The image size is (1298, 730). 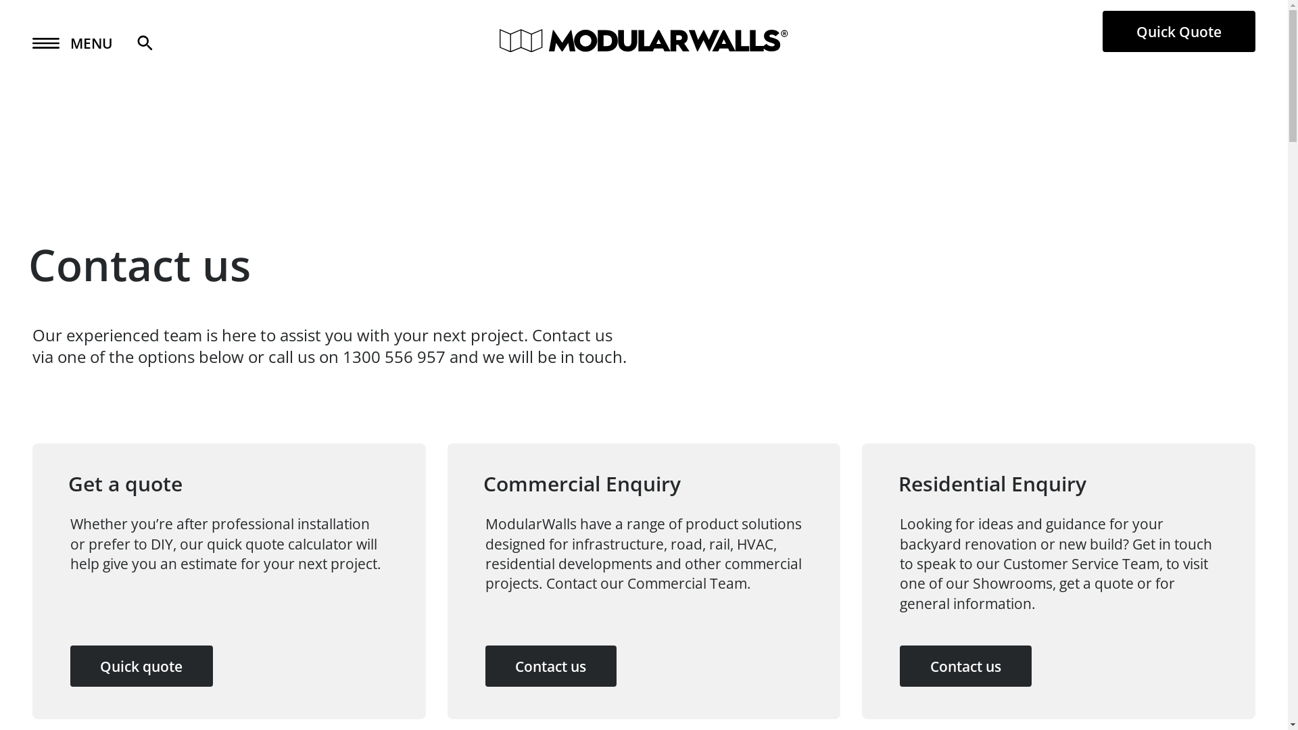 I want to click on MENU
Menu, so click(x=73, y=43).